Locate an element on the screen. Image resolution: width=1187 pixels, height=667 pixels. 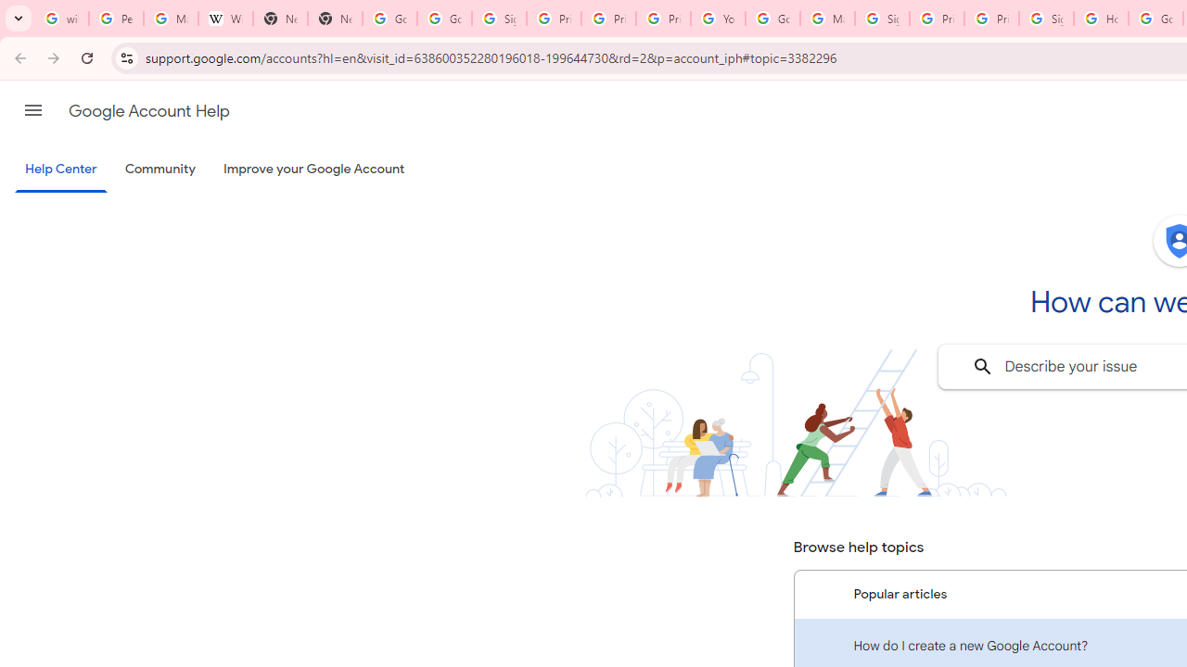
Help Center is located at coordinates (61, 170).